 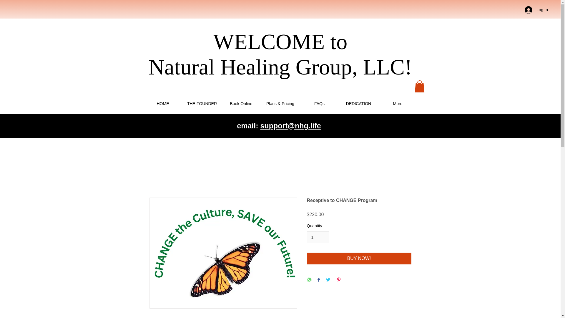 I want to click on Book Online, so click(x=241, y=103).